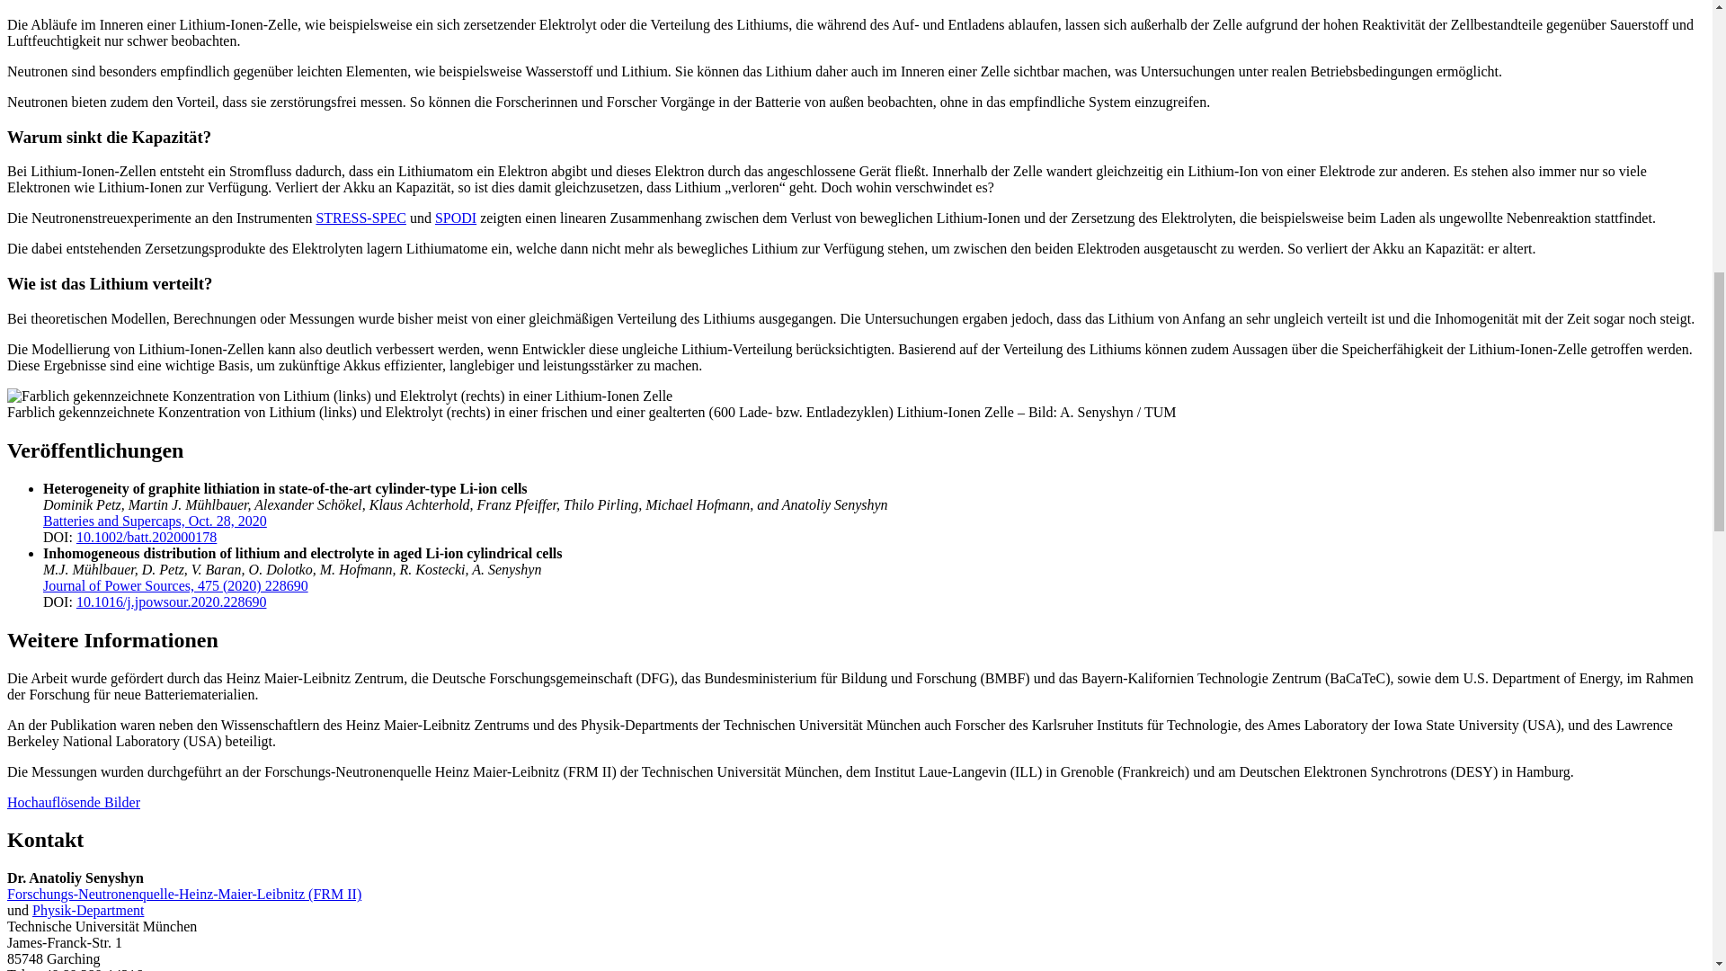 Image resolution: width=1726 pixels, height=971 pixels. I want to click on Batteries and Supercaps, Oct. 28, 2020, so click(155, 521).